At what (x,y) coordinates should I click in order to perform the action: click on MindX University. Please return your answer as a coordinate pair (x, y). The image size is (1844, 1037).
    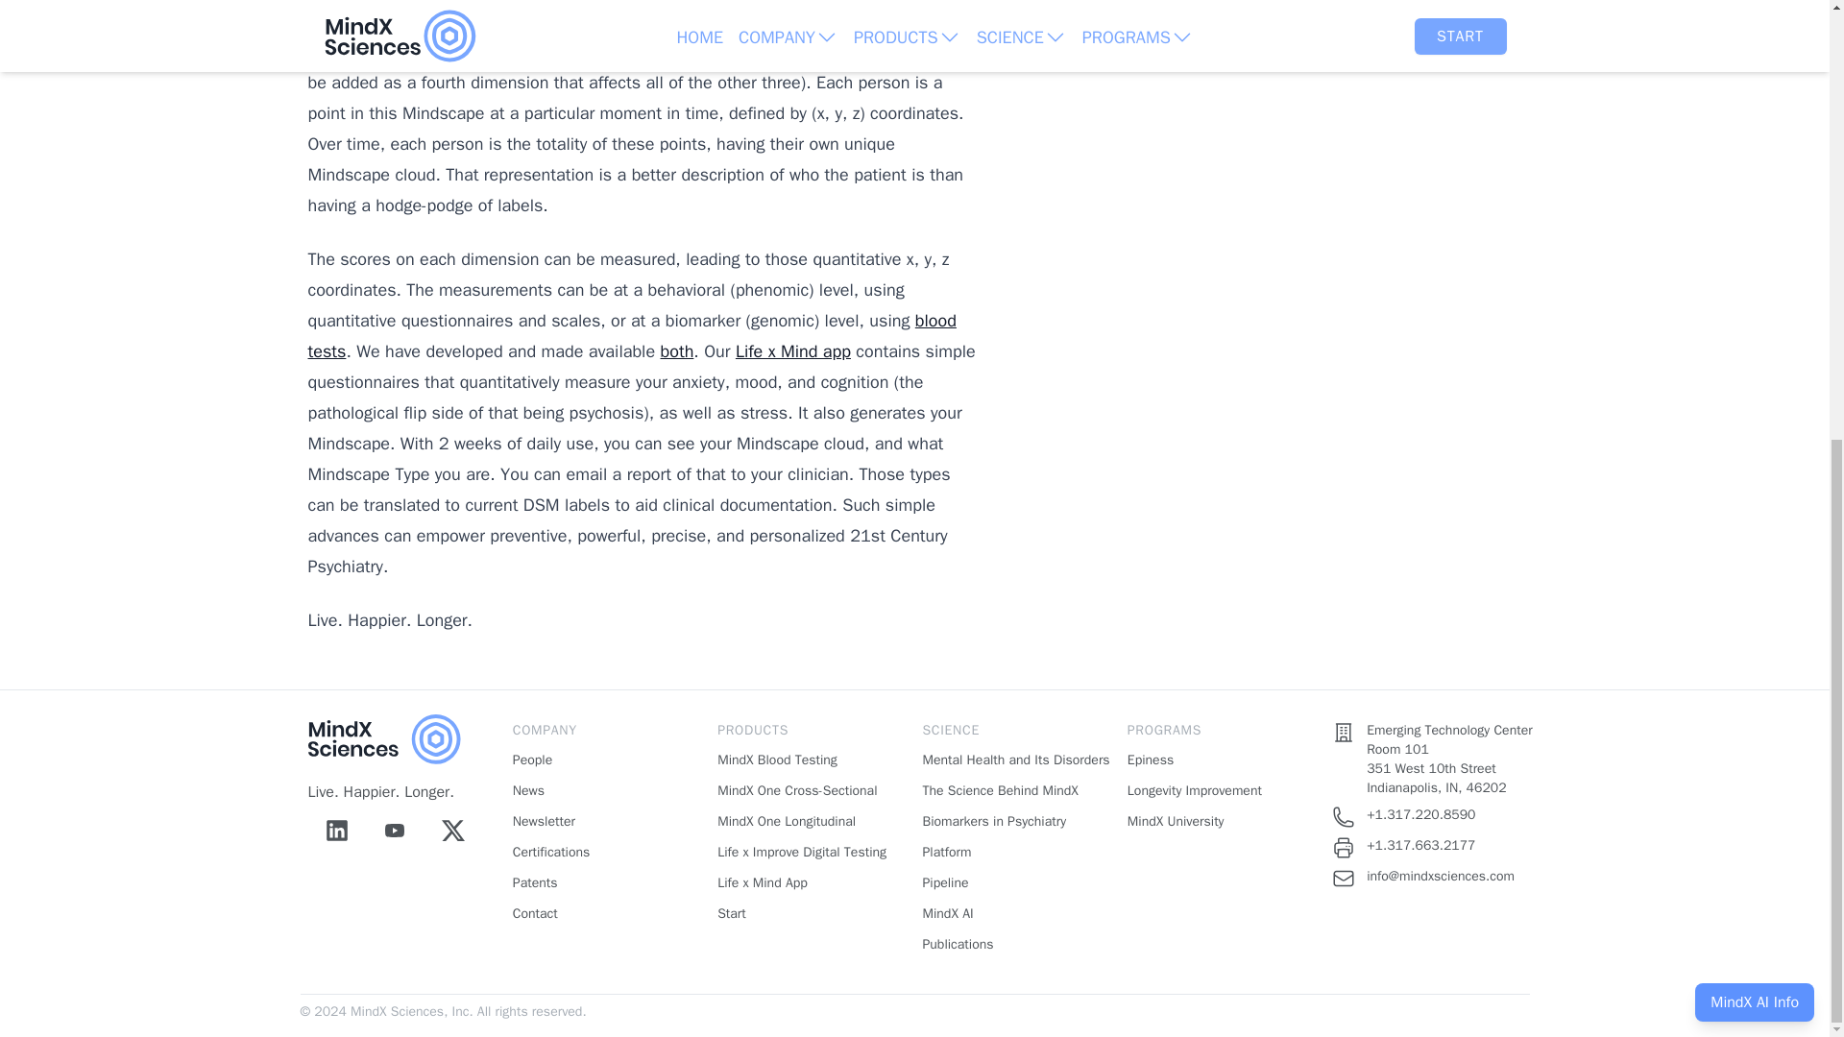
    Looking at the image, I should click on (1176, 821).